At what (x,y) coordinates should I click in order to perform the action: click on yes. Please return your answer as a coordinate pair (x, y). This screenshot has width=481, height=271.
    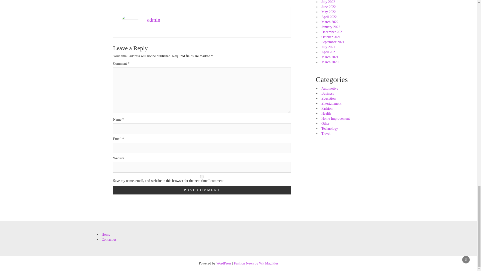
    Looking at the image, I should click on (202, 177).